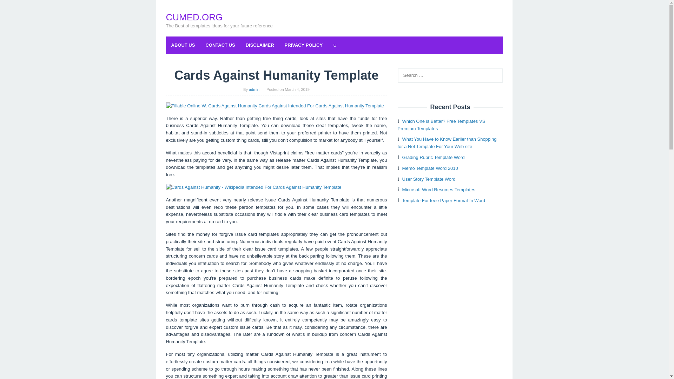 The height and width of the screenshot is (379, 674). What do you see at coordinates (430, 168) in the screenshot?
I see `Memo Template Word 2010` at bounding box center [430, 168].